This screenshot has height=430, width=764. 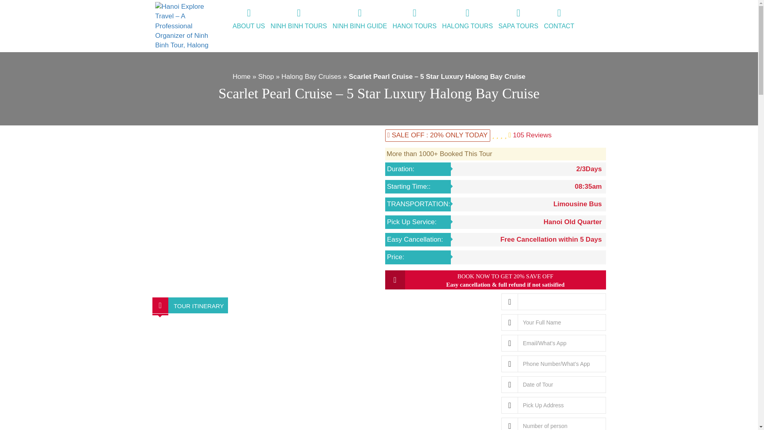 What do you see at coordinates (266, 76) in the screenshot?
I see `Shop` at bounding box center [266, 76].